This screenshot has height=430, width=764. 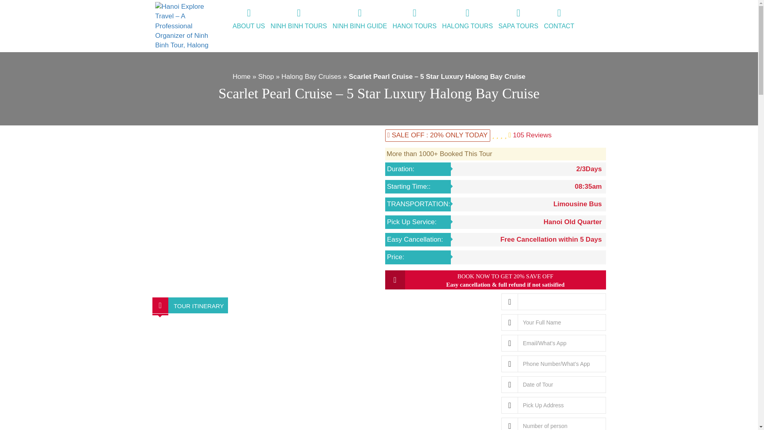 What do you see at coordinates (266, 76) in the screenshot?
I see `Shop` at bounding box center [266, 76].